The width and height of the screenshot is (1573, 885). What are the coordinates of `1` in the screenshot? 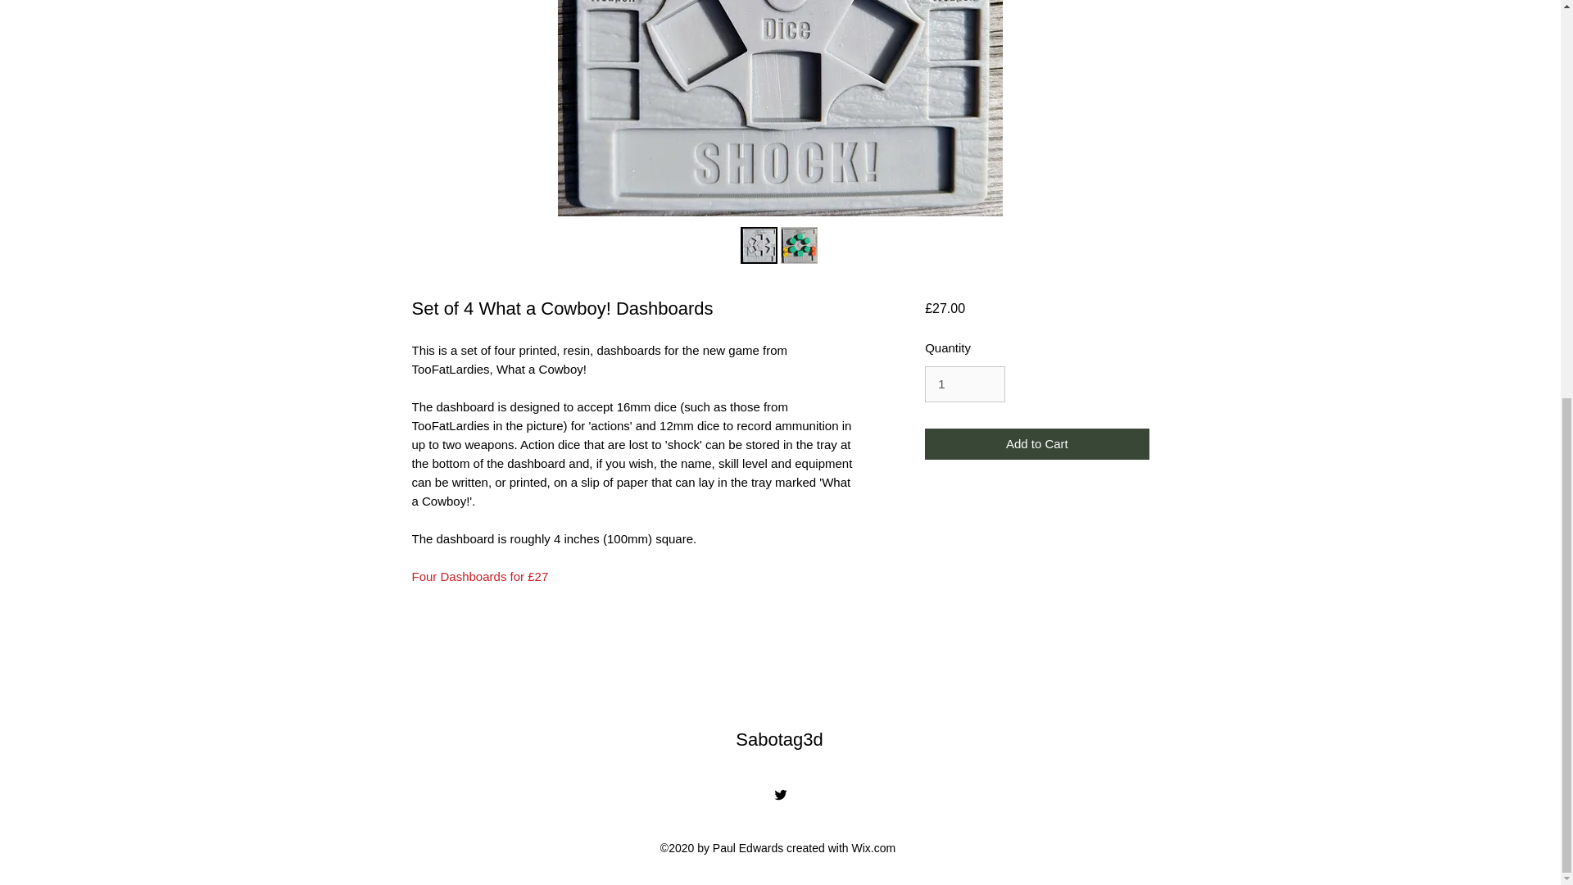 It's located at (964, 384).